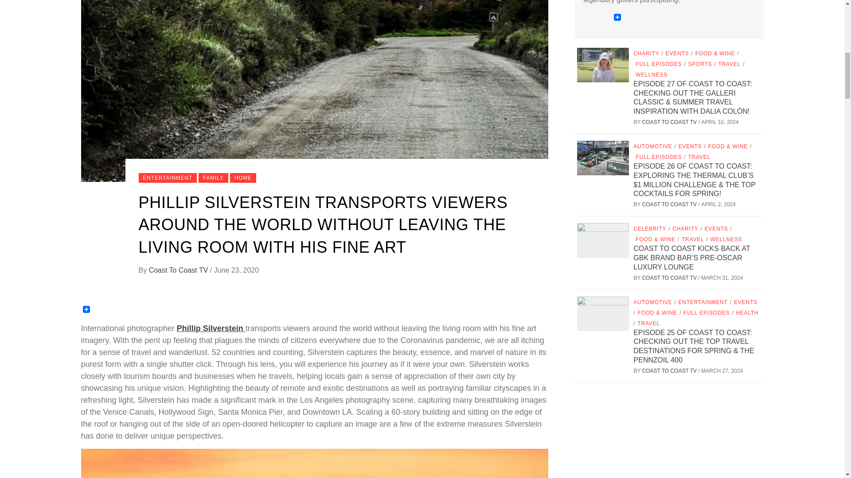  I want to click on FAMILY, so click(213, 177).